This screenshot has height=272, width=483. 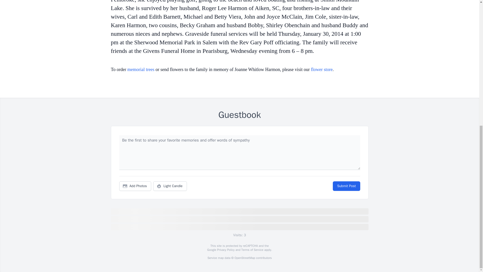 I want to click on Terms of Service, so click(x=252, y=250).